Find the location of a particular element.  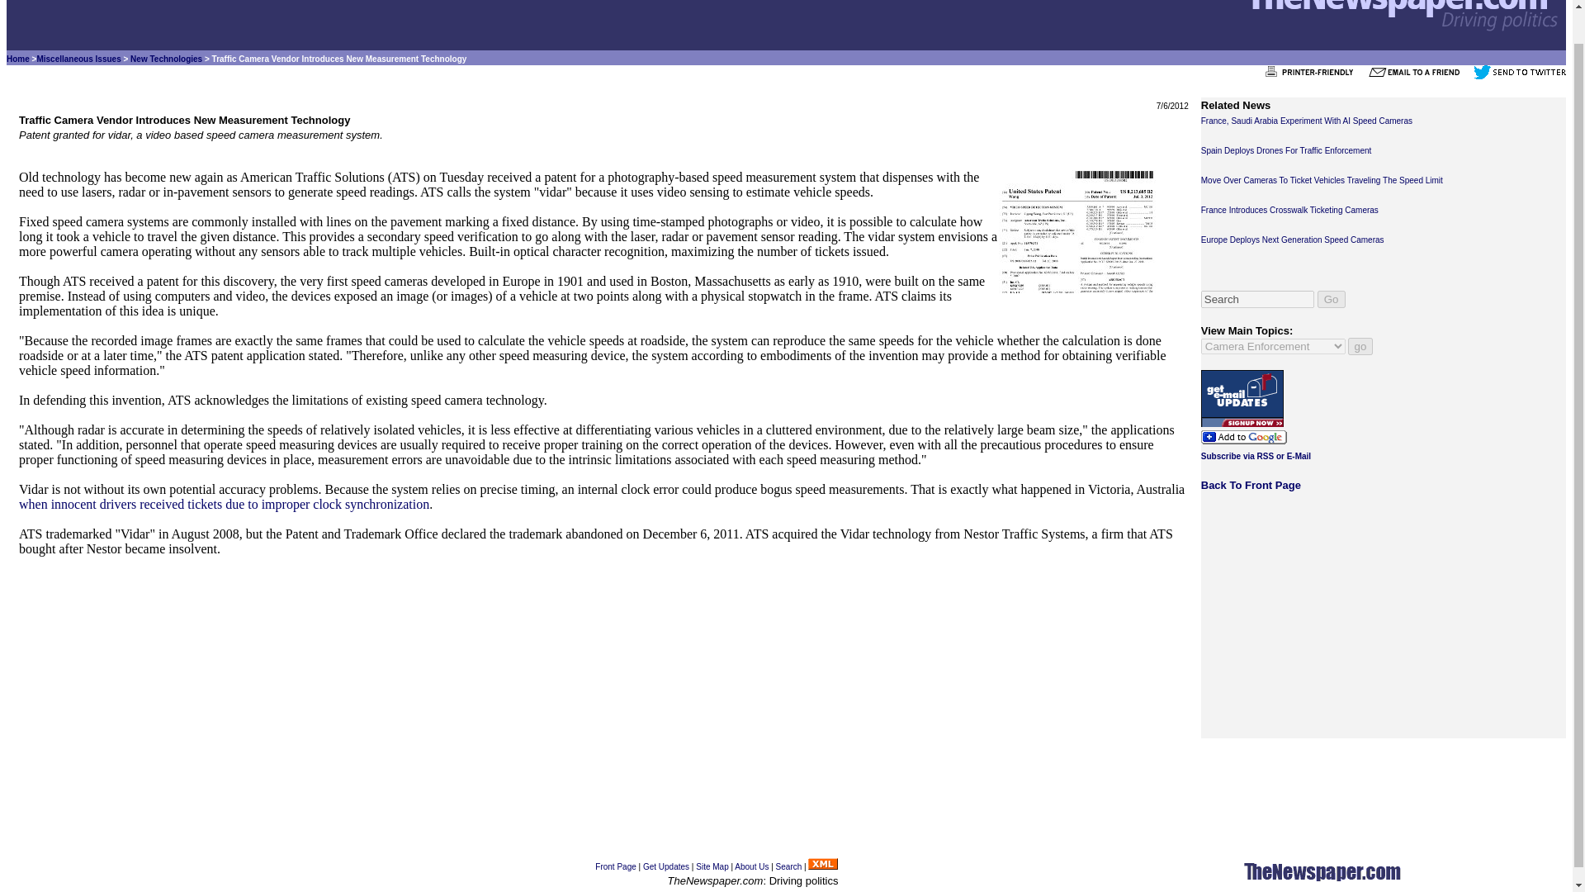

Go is located at coordinates (1331, 299).